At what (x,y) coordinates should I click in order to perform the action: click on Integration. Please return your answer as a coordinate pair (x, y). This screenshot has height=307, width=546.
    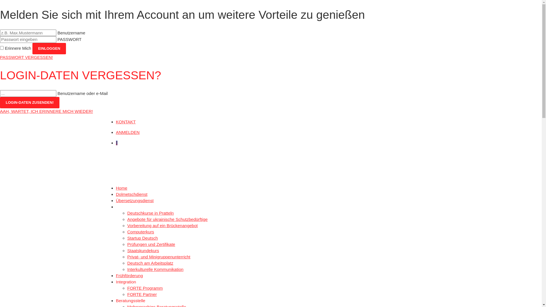
    Looking at the image, I should click on (126, 282).